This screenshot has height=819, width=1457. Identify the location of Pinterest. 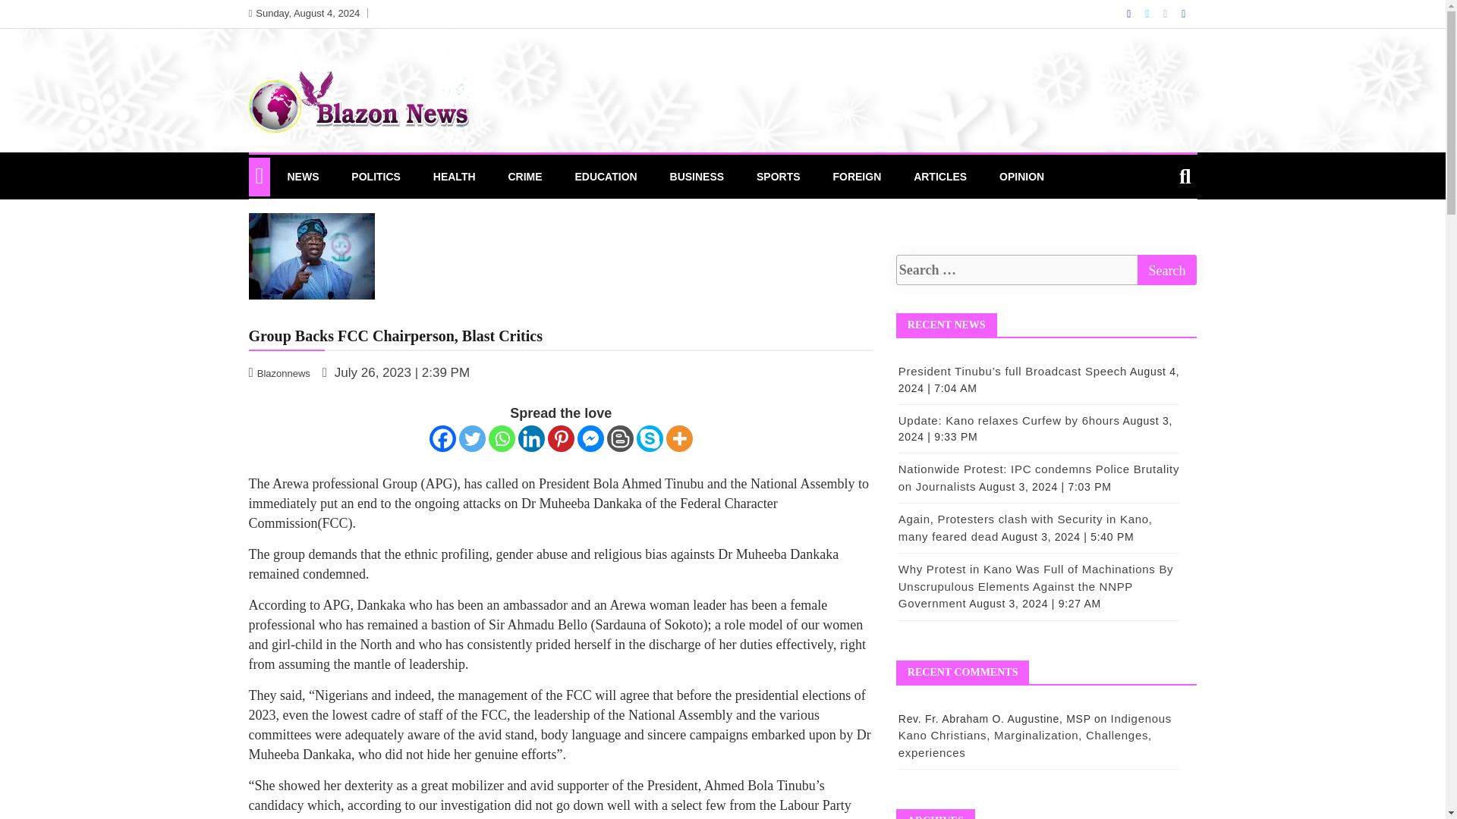
(560, 438).